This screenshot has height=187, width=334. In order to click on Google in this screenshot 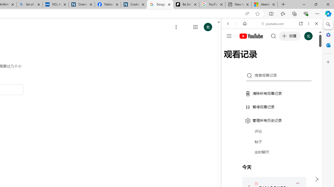, I will do `click(272, 128)`.